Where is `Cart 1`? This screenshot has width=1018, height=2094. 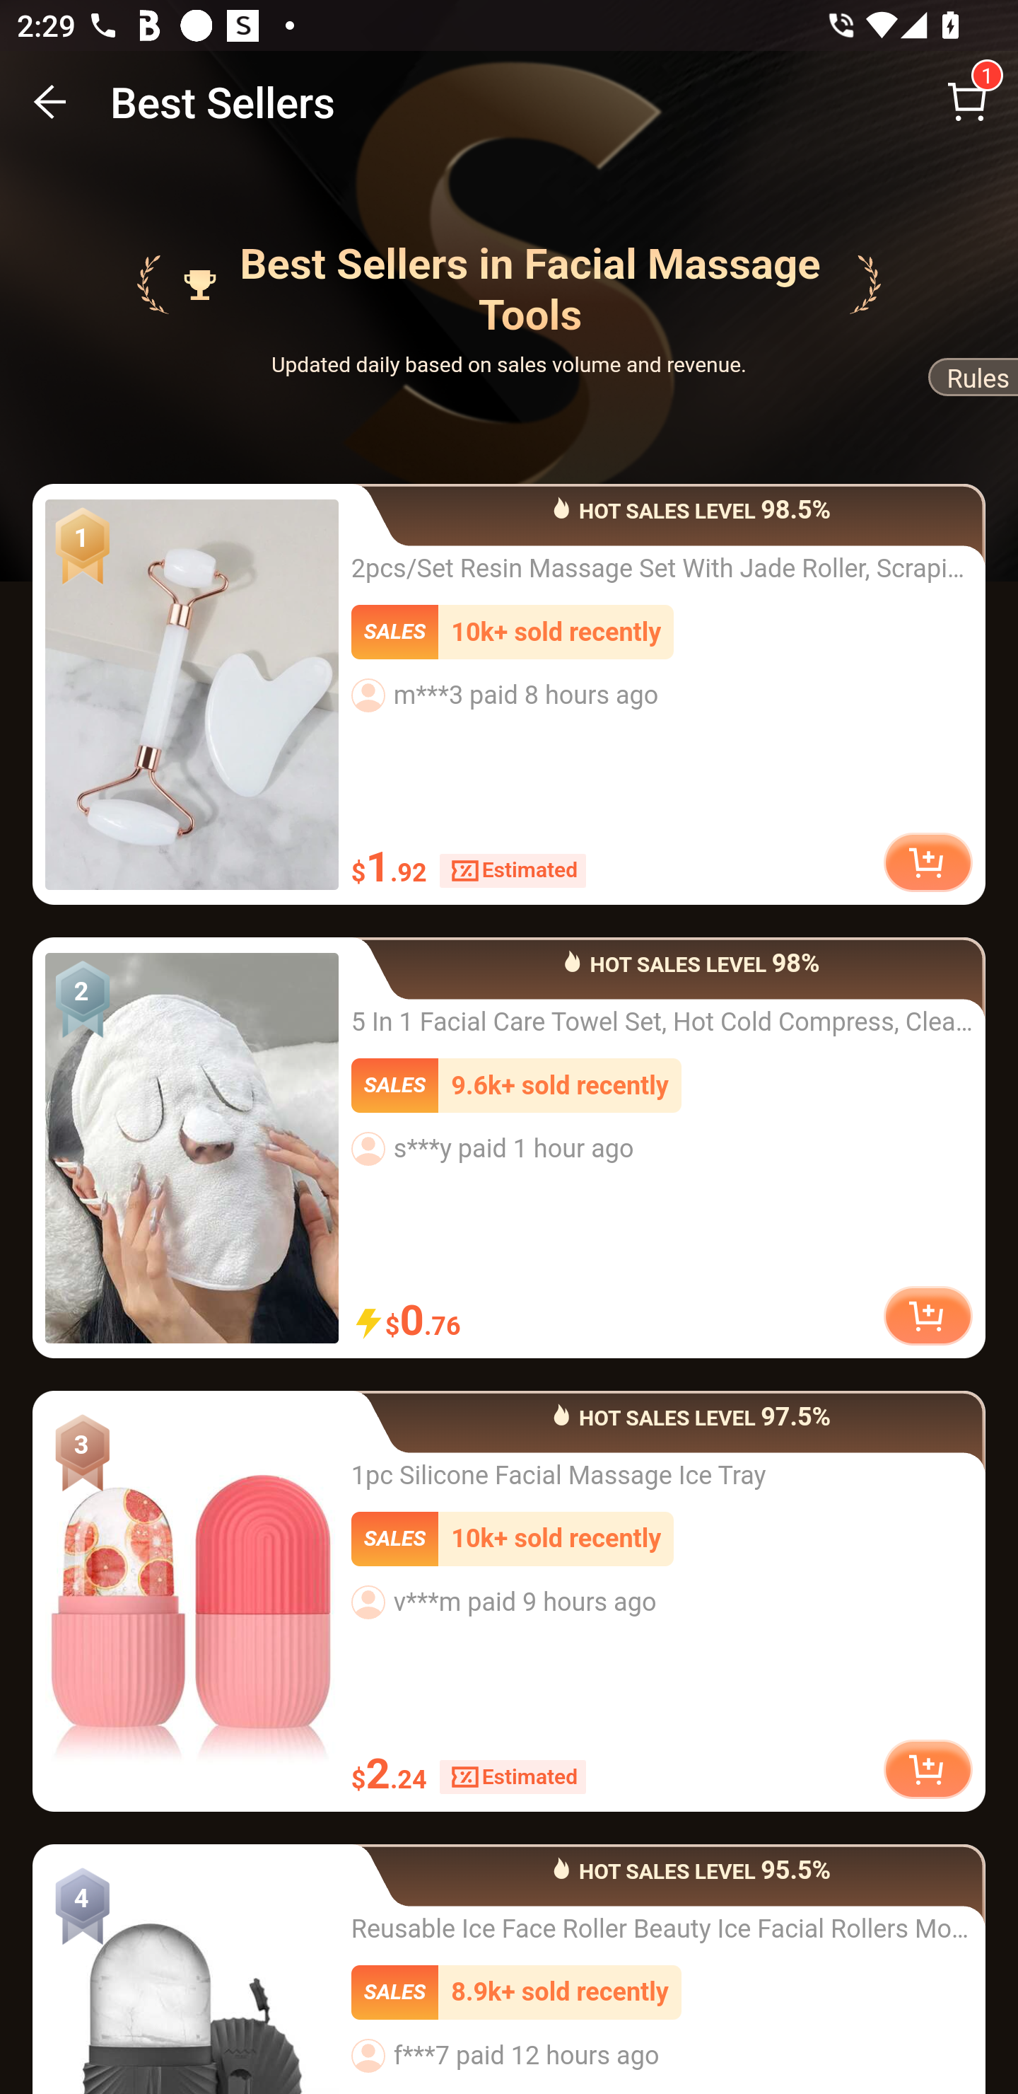 Cart 1 is located at coordinates (967, 102).